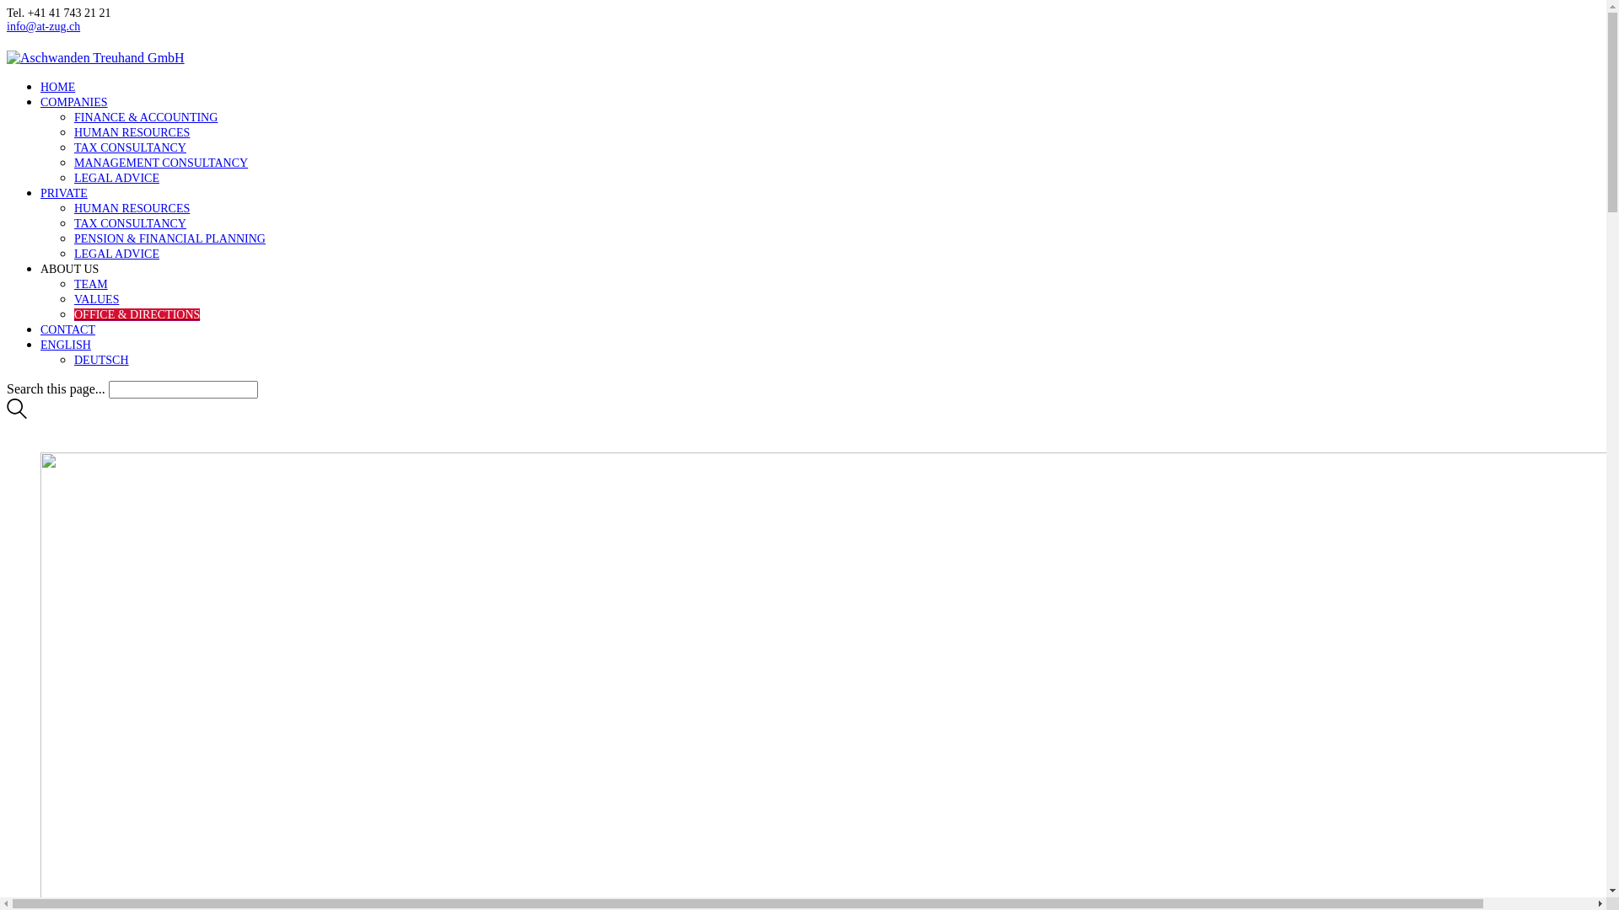  Describe the element at coordinates (146, 118) in the screenshot. I see `FINANCE & ACCOUNTING` at that location.